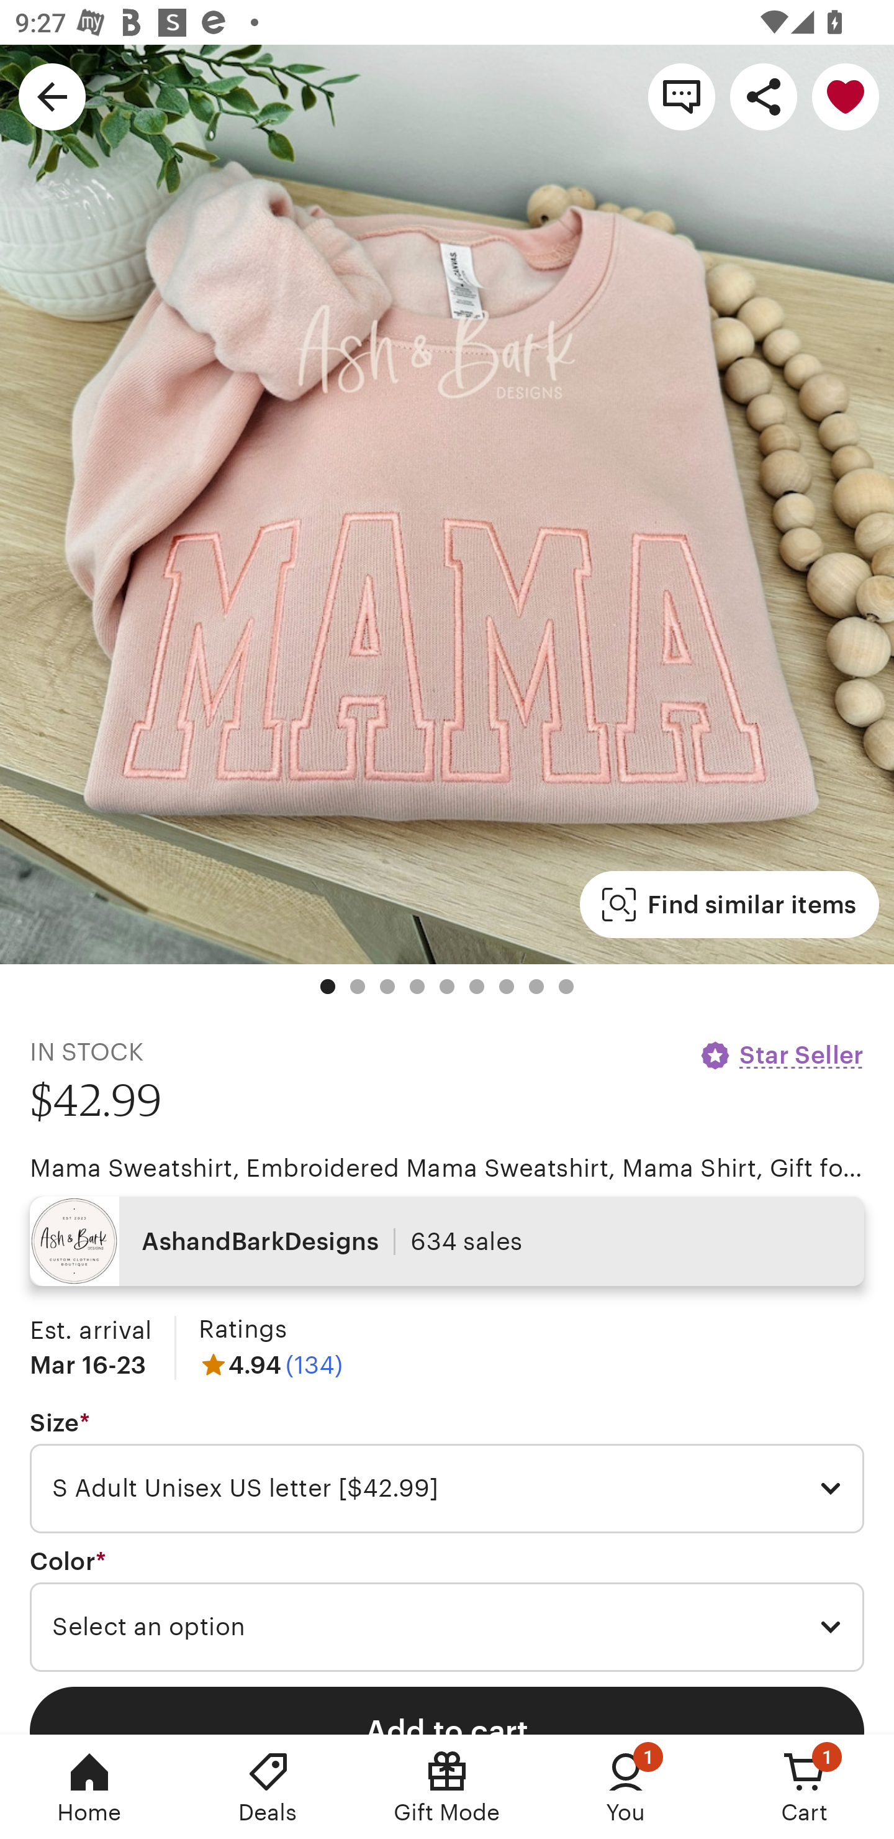  What do you see at coordinates (268, 1787) in the screenshot?
I see `Deals` at bounding box center [268, 1787].